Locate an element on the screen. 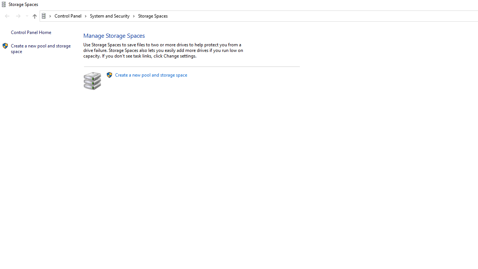 The height and width of the screenshot is (269, 478). System and Security is located at coordinates (112, 16).